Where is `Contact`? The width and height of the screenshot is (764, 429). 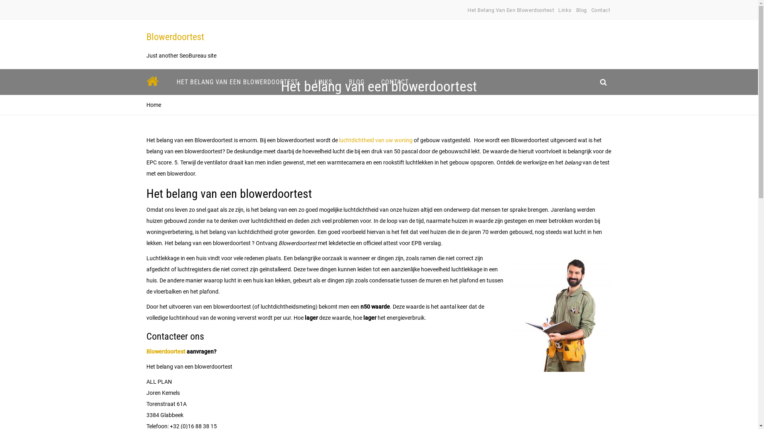 Contact is located at coordinates (601, 10).